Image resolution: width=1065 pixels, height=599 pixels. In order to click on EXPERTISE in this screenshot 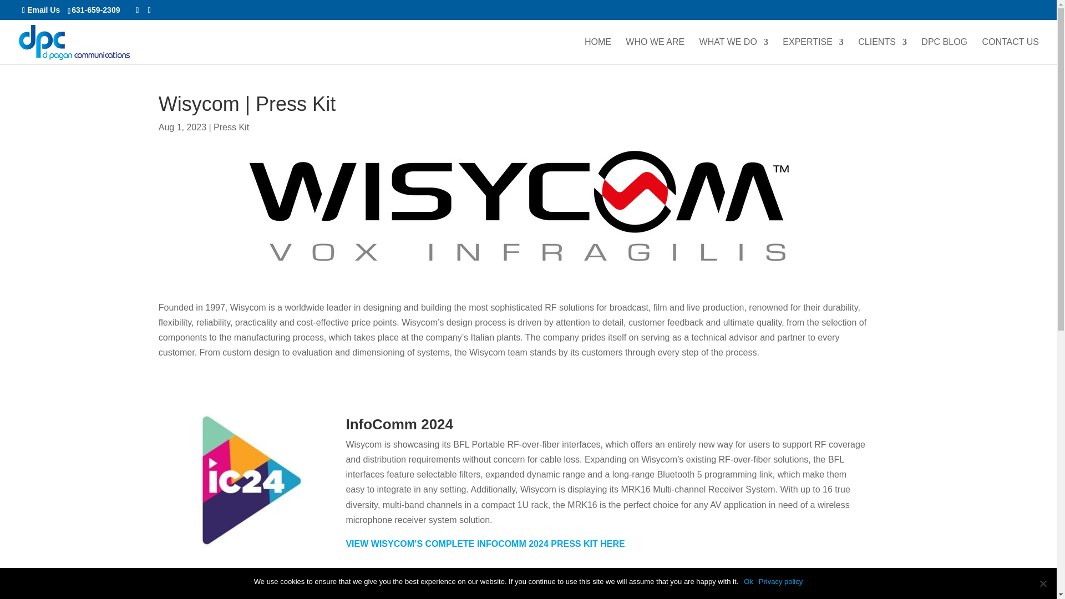, I will do `click(813, 51)`.